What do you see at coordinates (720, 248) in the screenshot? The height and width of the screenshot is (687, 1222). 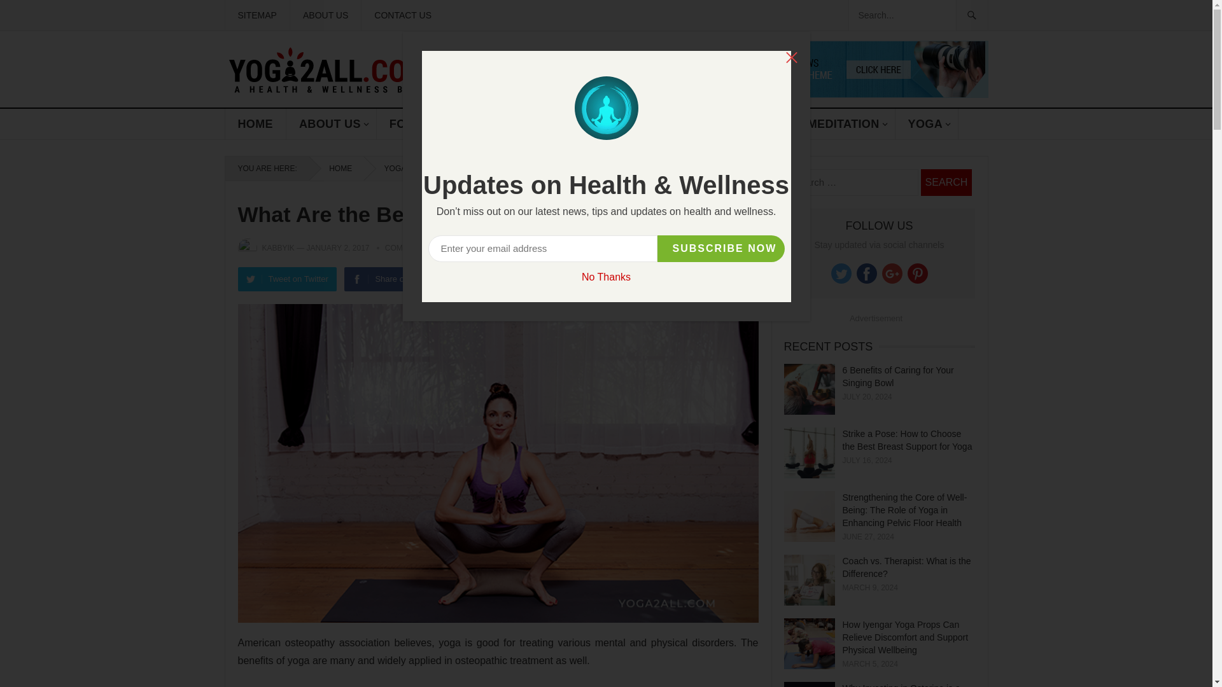 I see `Subscribe Now` at bounding box center [720, 248].